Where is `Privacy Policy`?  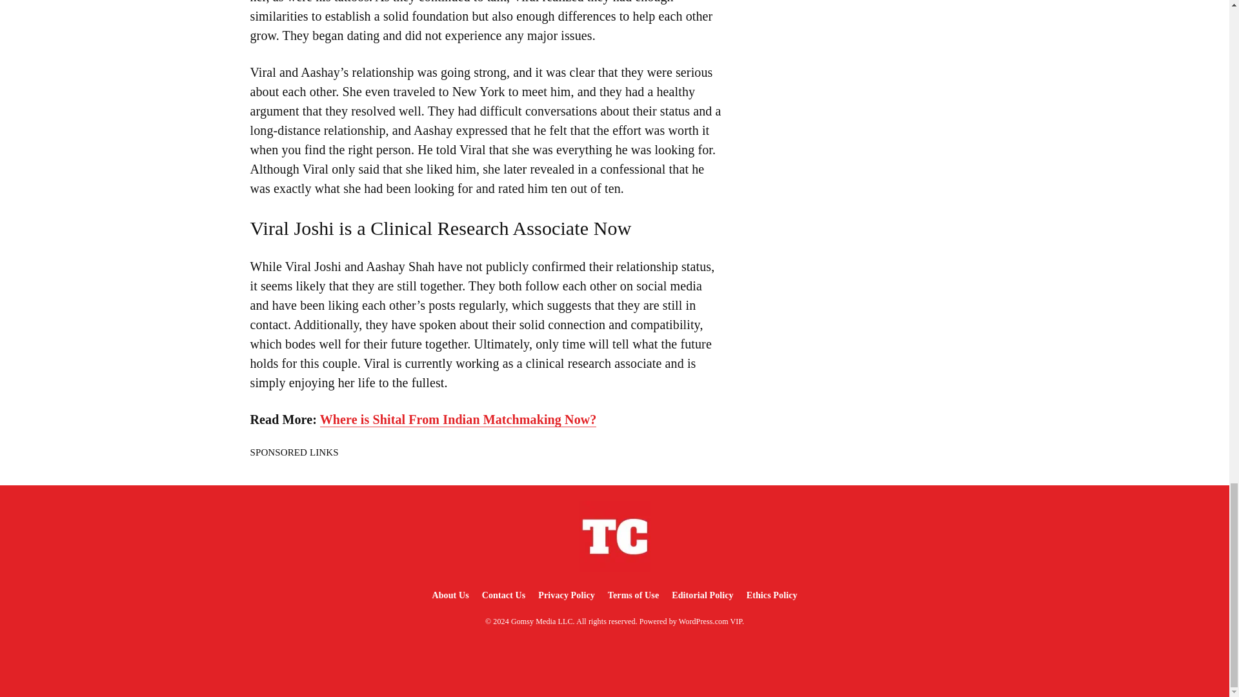 Privacy Policy is located at coordinates (566, 595).